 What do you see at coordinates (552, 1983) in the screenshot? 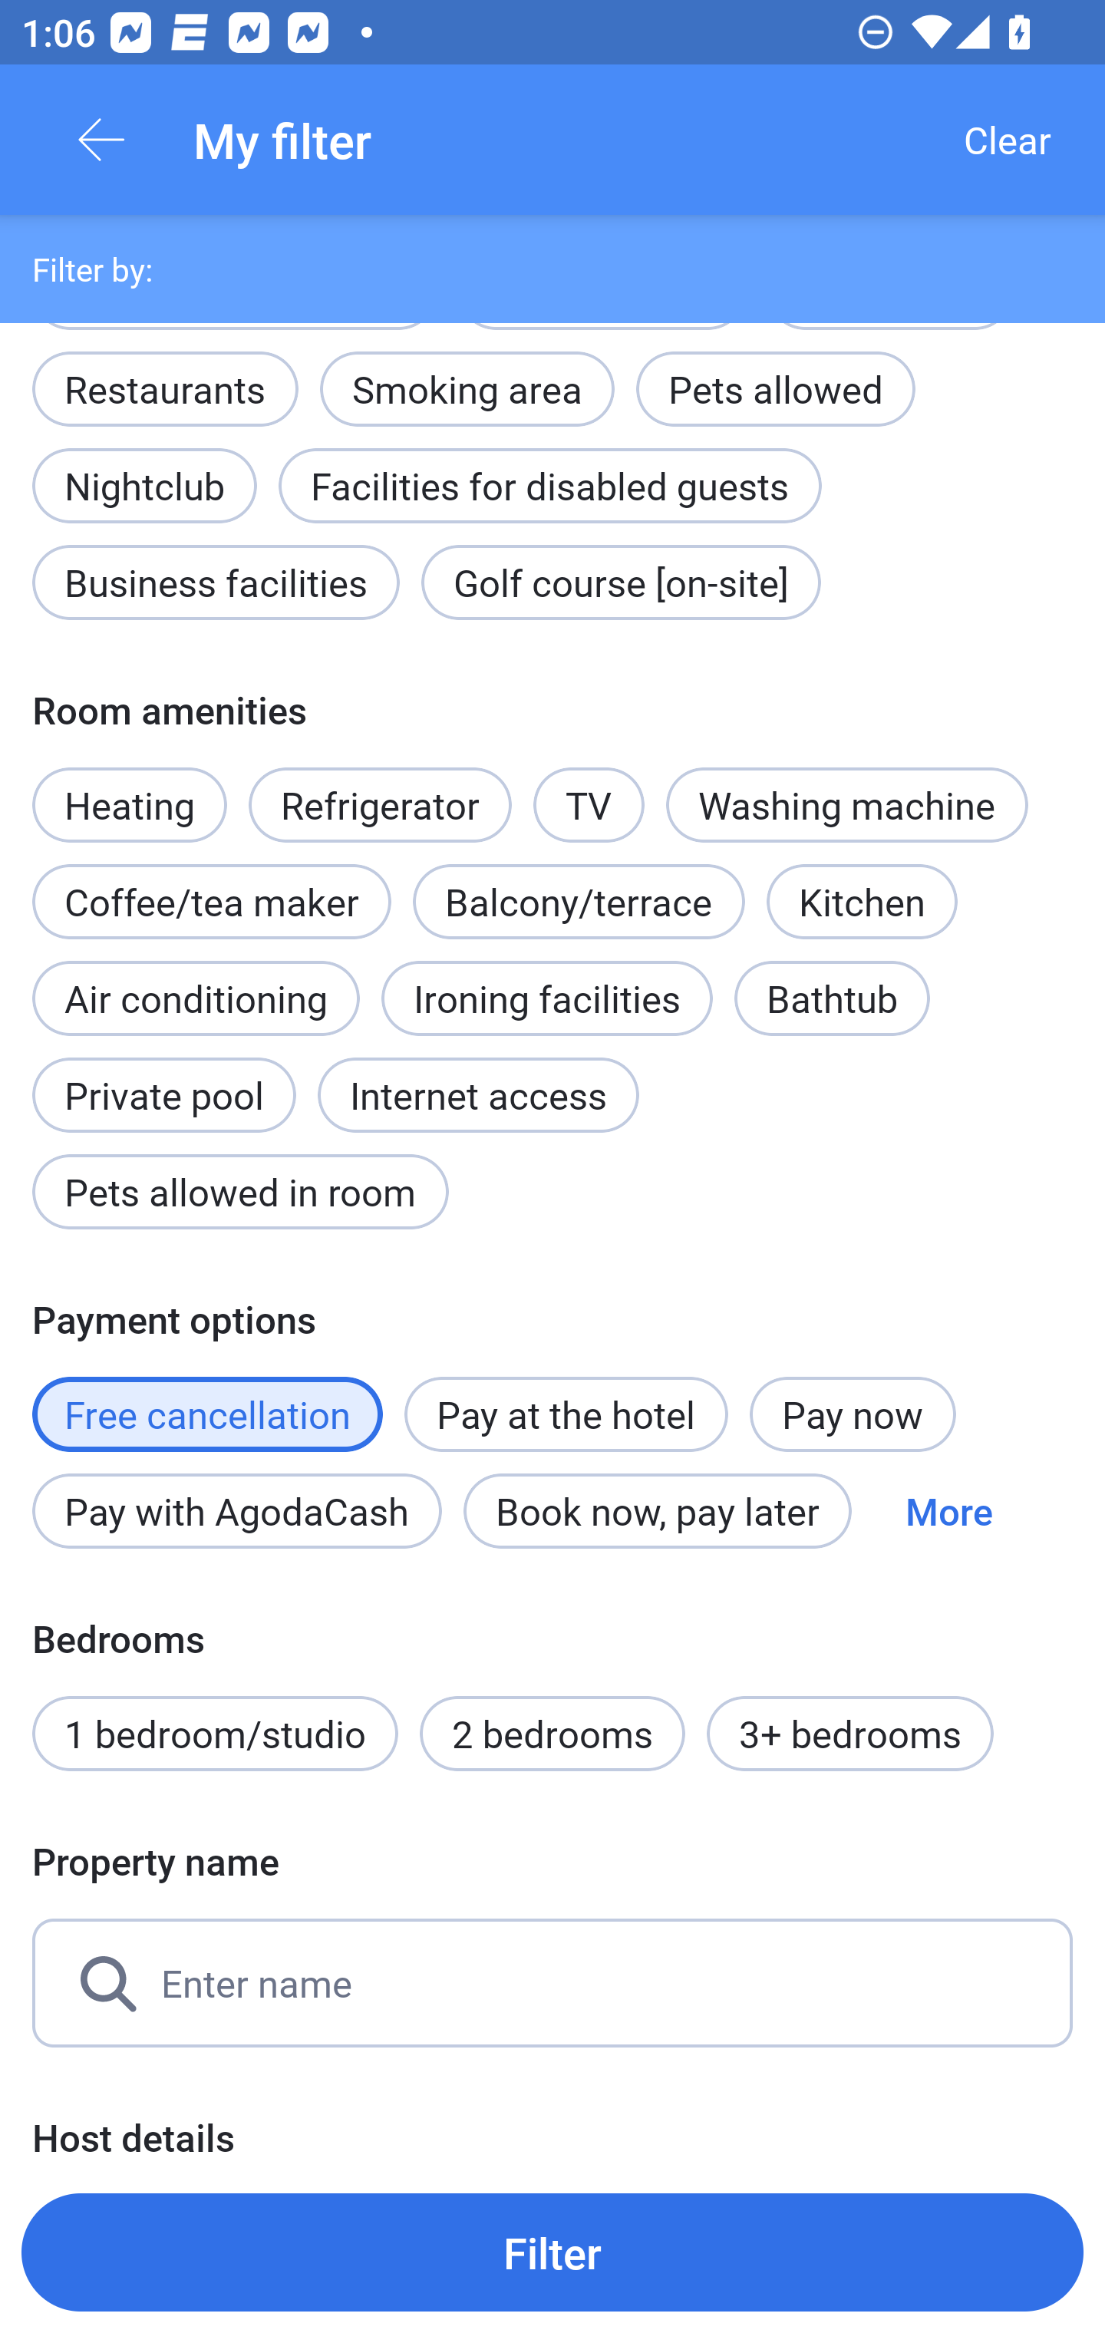
I see `Enter name` at bounding box center [552, 1983].